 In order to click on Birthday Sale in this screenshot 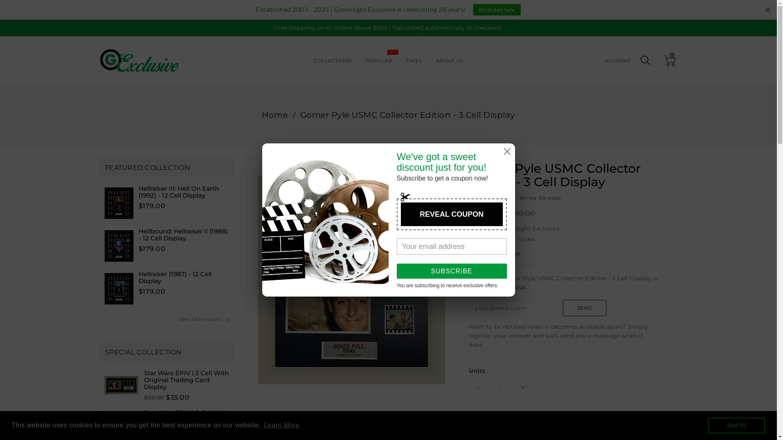, I will do `click(497, 10)`.